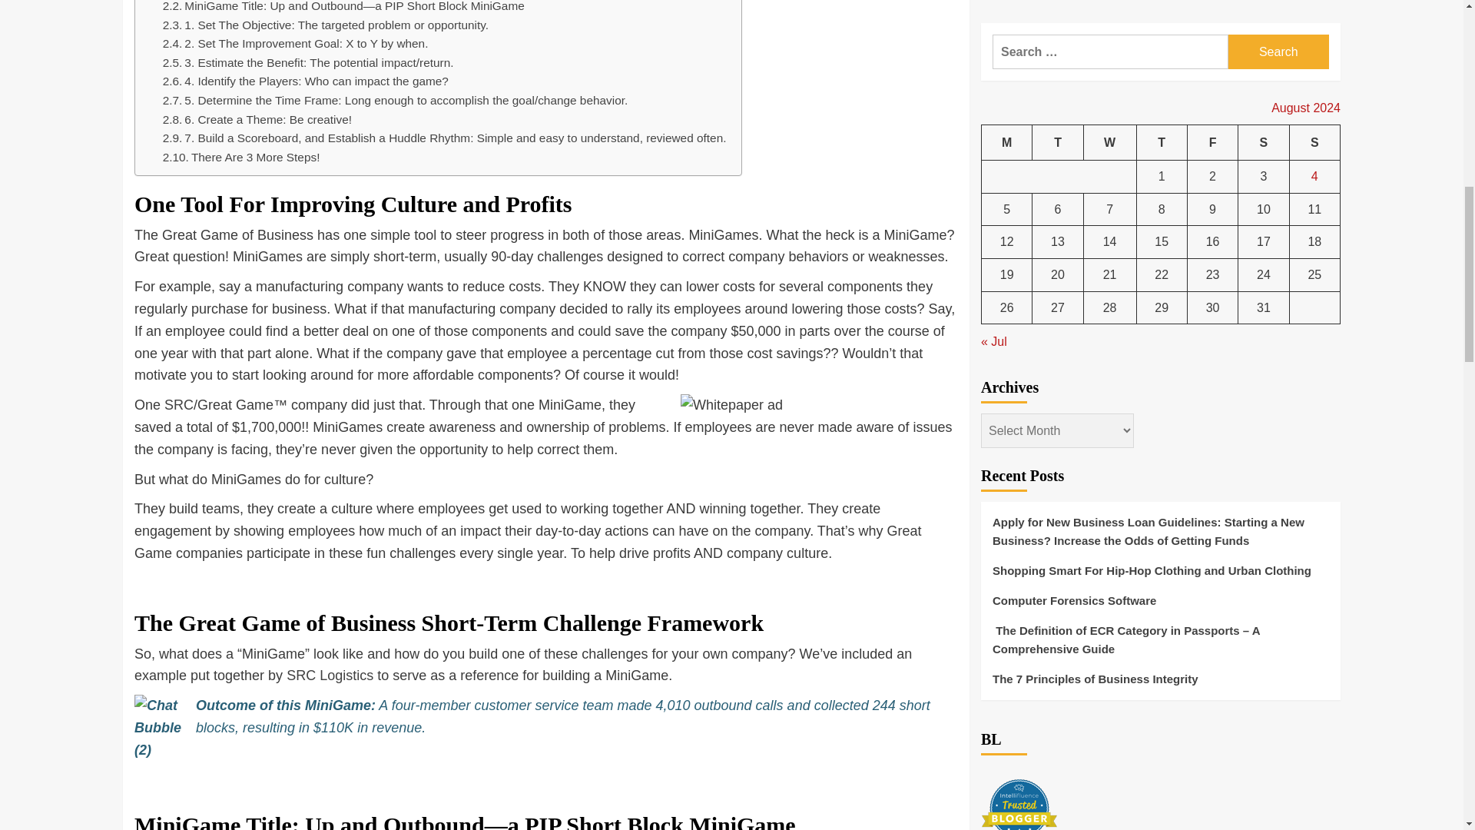 The image size is (1475, 830). What do you see at coordinates (257, 120) in the screenshot?
I see `6. Create a Theme: Be creative!` at bounding box center [257, 120].